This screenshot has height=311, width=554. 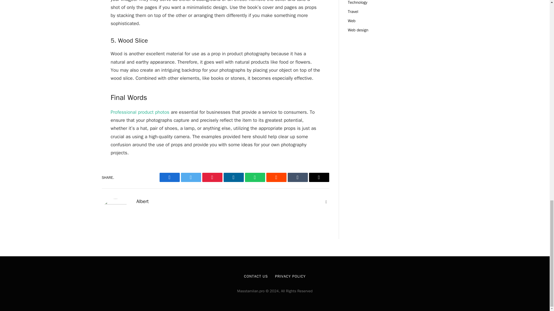 I want to click on Share on Facebook, so click(x=169, y=177).